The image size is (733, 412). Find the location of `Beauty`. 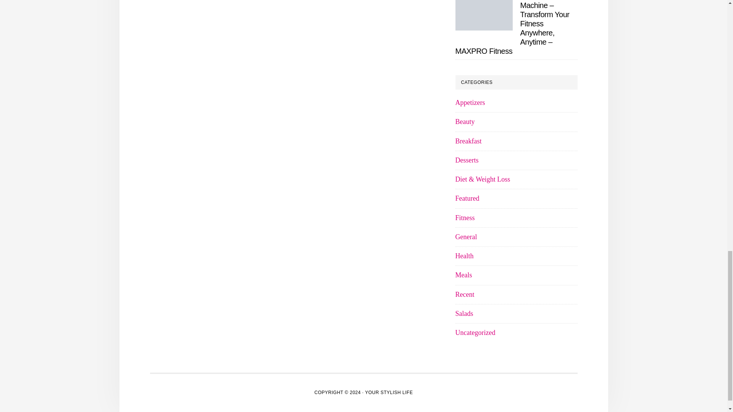

Beauty is located at coordinates (465, 121).